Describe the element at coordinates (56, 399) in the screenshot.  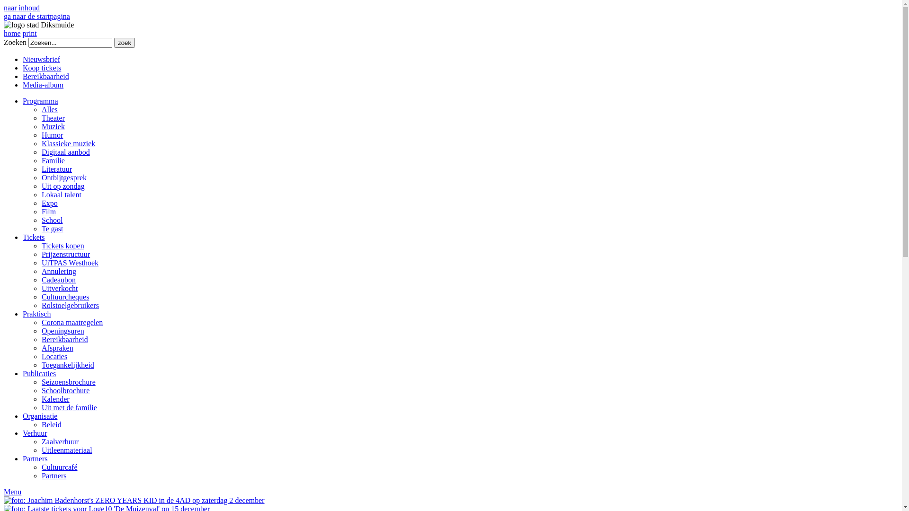
I see `Kalender` at that location.